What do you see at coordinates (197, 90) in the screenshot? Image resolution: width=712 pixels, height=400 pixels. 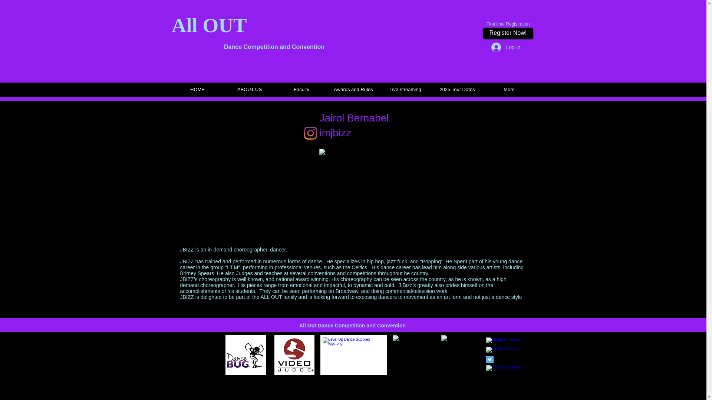 I see `HOME` at bounding box center [197, 90].